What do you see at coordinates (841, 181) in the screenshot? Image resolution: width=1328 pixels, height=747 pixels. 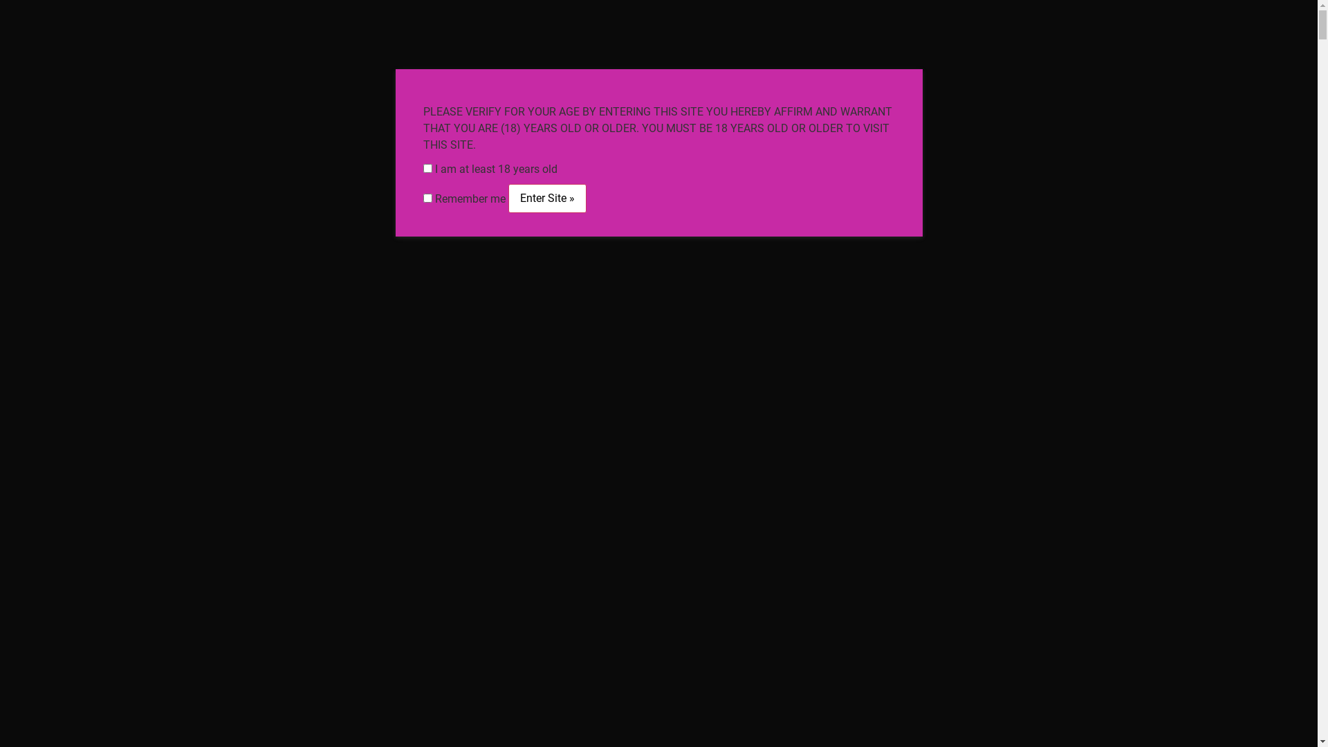 I see `RATES` at bounding box center [841, 181].